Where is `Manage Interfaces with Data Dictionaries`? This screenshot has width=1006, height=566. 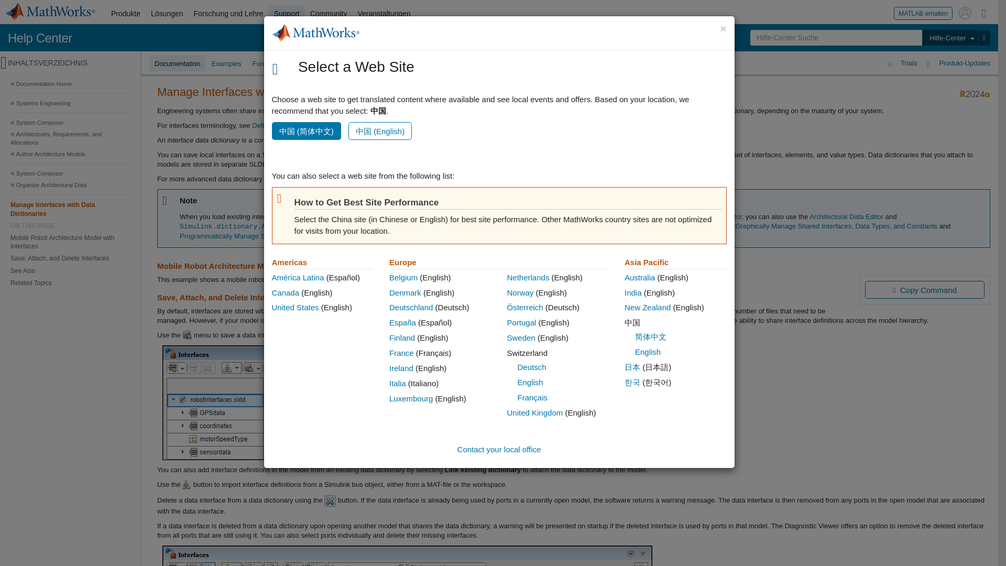 Manage Interfaces with Data Dictionaries is located at coordinates (69, 209).